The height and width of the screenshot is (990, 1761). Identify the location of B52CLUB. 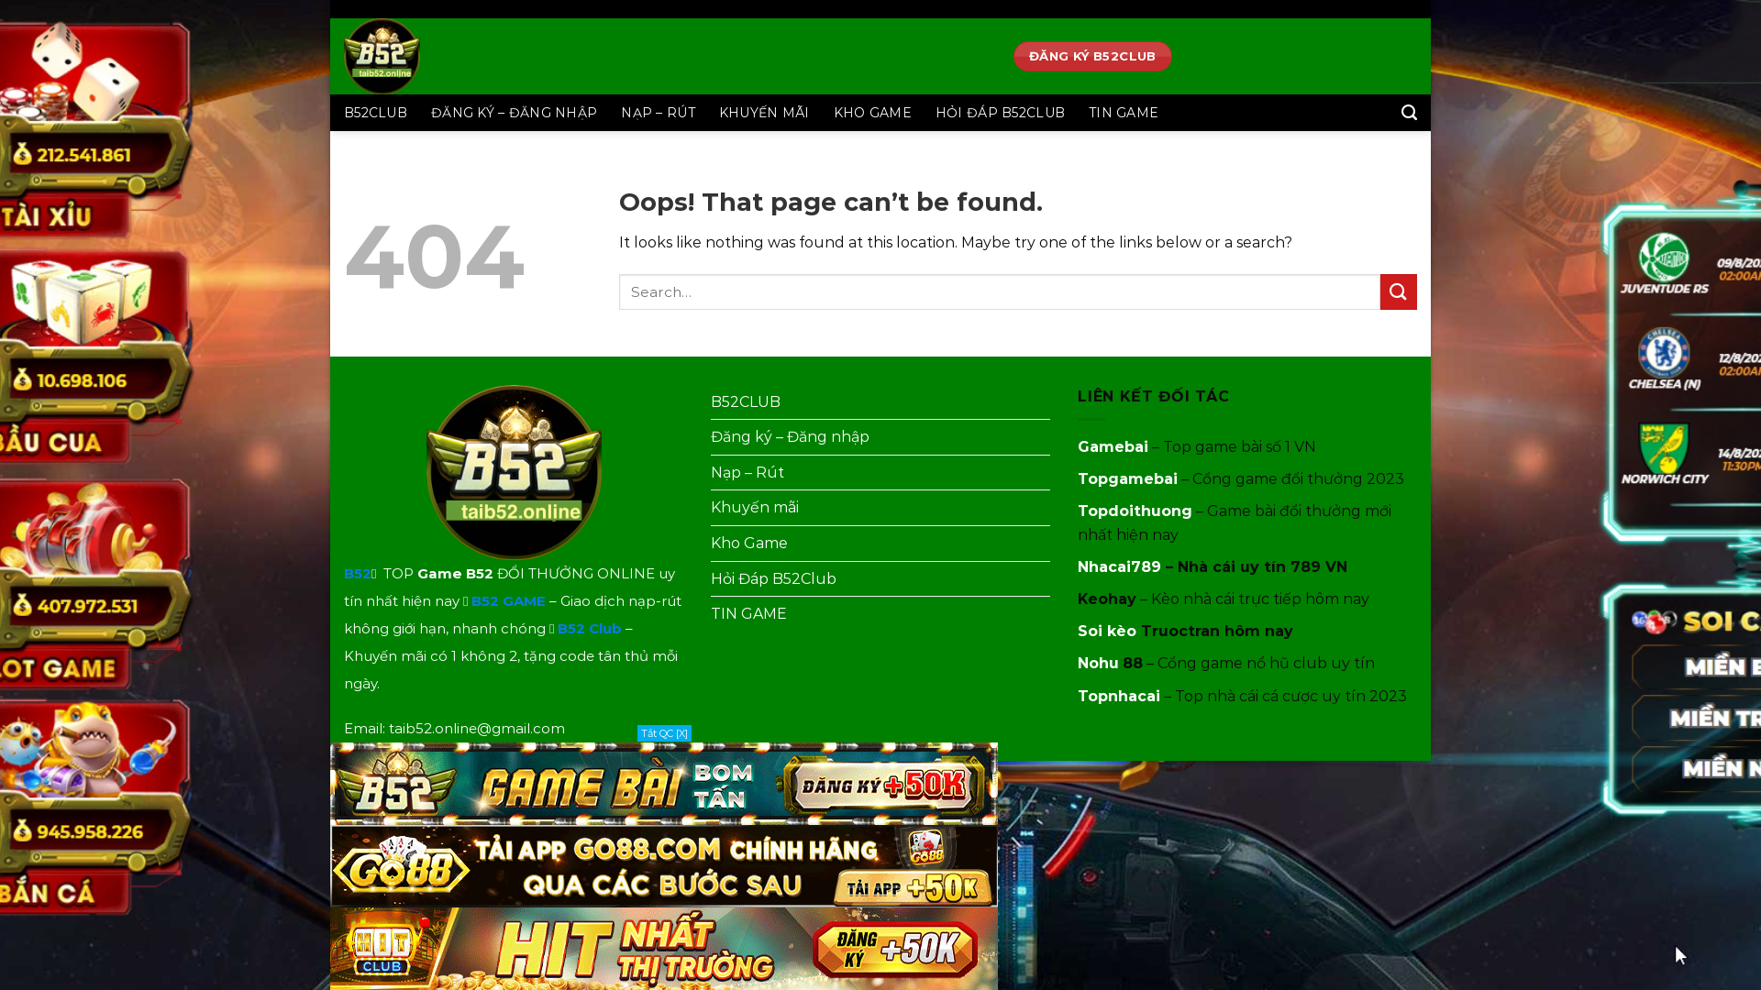
(376, 113).